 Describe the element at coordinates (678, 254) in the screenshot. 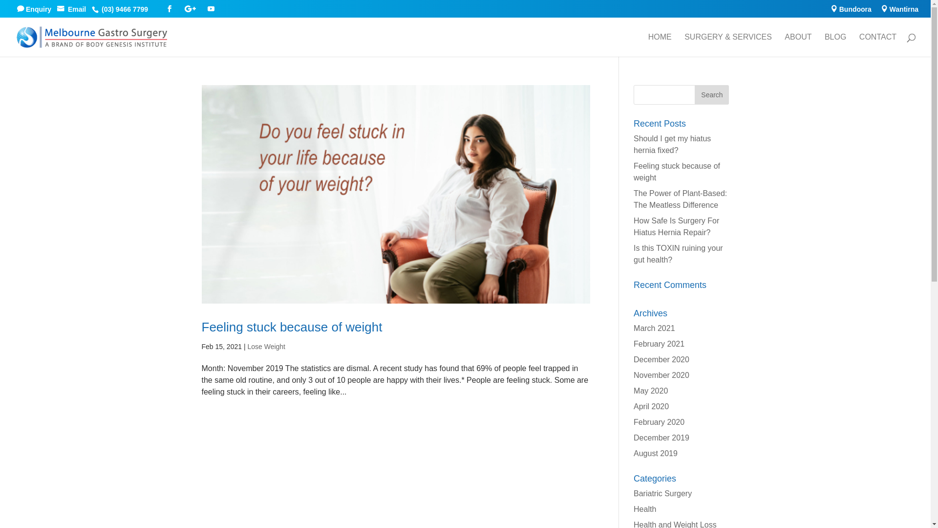

I see `Is this TOXIN ruining your gut health?` at that location.